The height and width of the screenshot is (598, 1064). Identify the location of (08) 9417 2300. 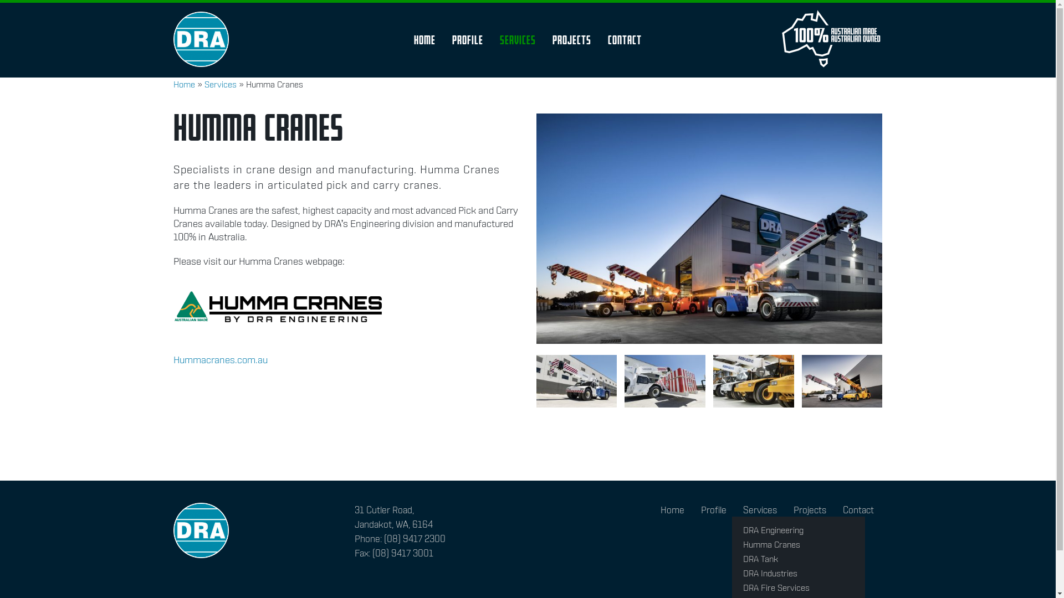
(415, 539).